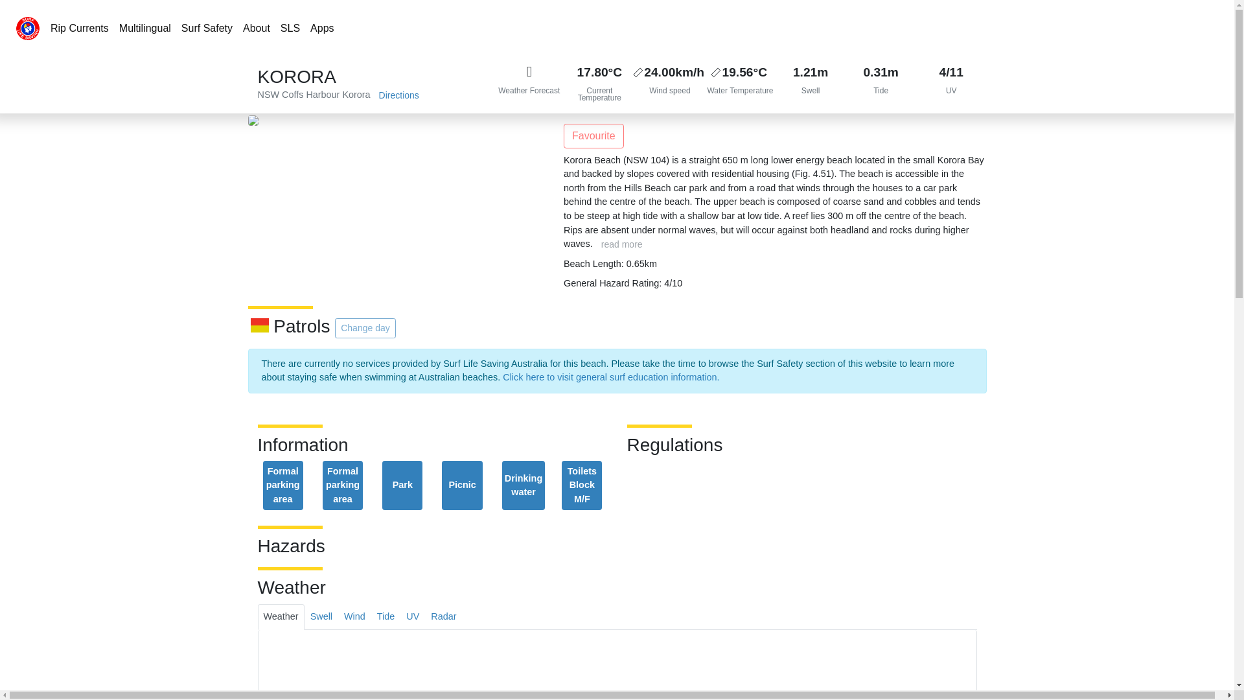 This screenshot has height=700, width=1244. I want to click on Show me direction to this beach, so click(399, 95).